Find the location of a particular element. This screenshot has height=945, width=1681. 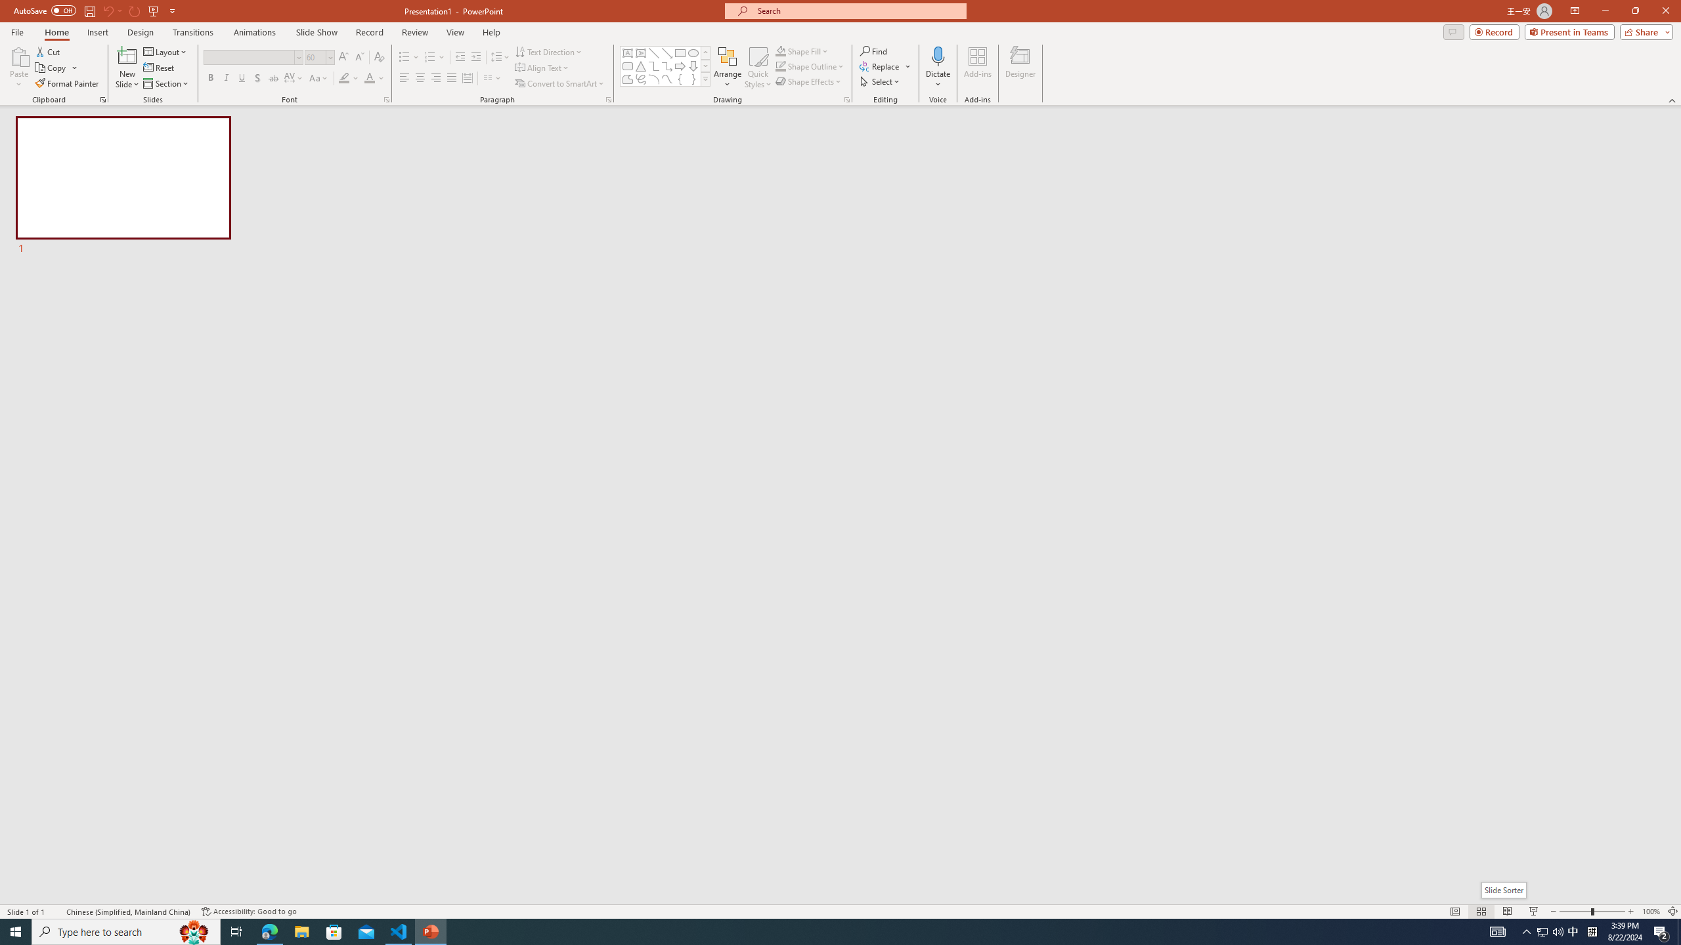

Present in Teams is located at coordinates (1569, 31).